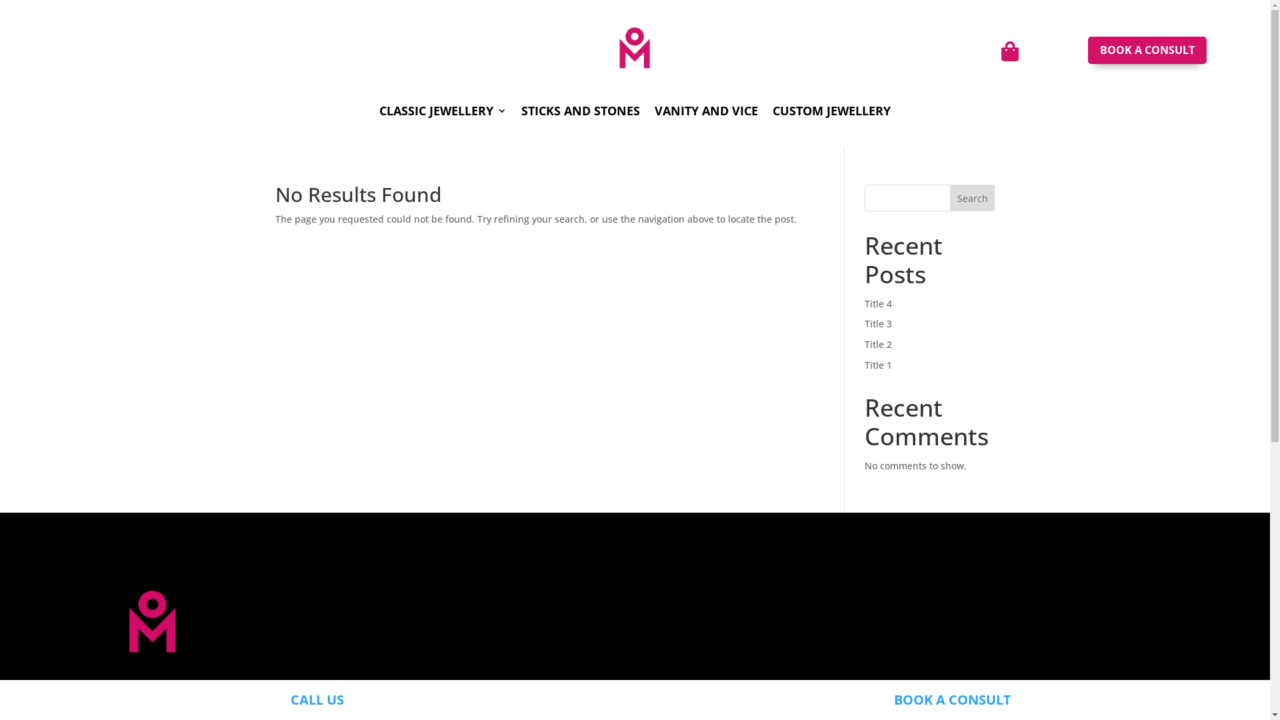  Describe the element at coordinates (973, 198) in the screenshot. I see `Search` at that location.